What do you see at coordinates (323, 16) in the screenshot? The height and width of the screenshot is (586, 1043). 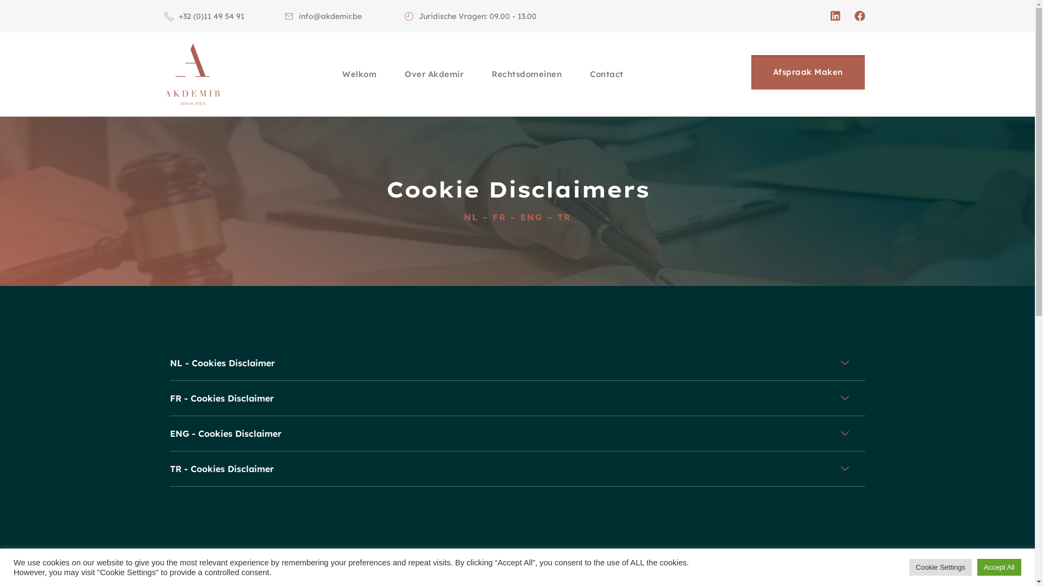 I see `info@akdemir.be` at bounding box center [323, 16].